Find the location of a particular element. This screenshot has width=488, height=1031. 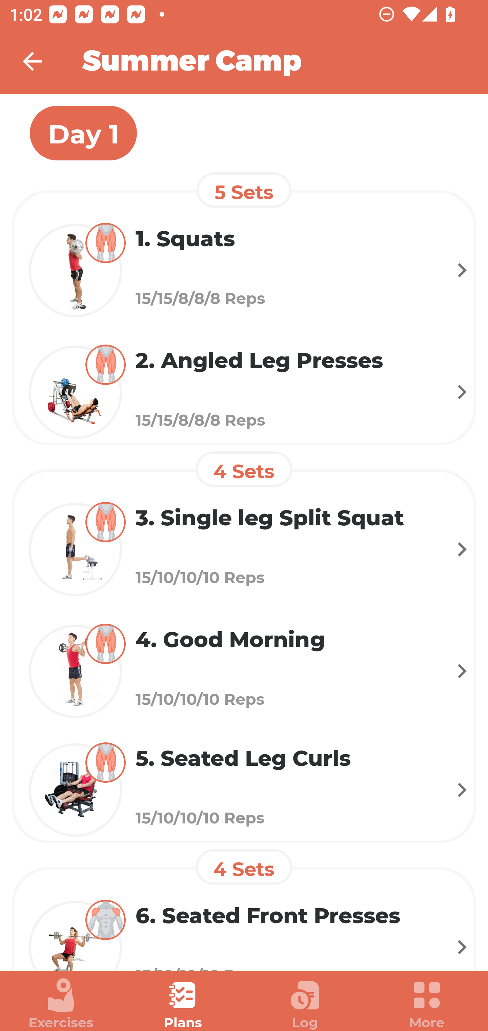

5. Seated Leg Curls 15/10/10/10 Reps is located at coordinates (244, 790).